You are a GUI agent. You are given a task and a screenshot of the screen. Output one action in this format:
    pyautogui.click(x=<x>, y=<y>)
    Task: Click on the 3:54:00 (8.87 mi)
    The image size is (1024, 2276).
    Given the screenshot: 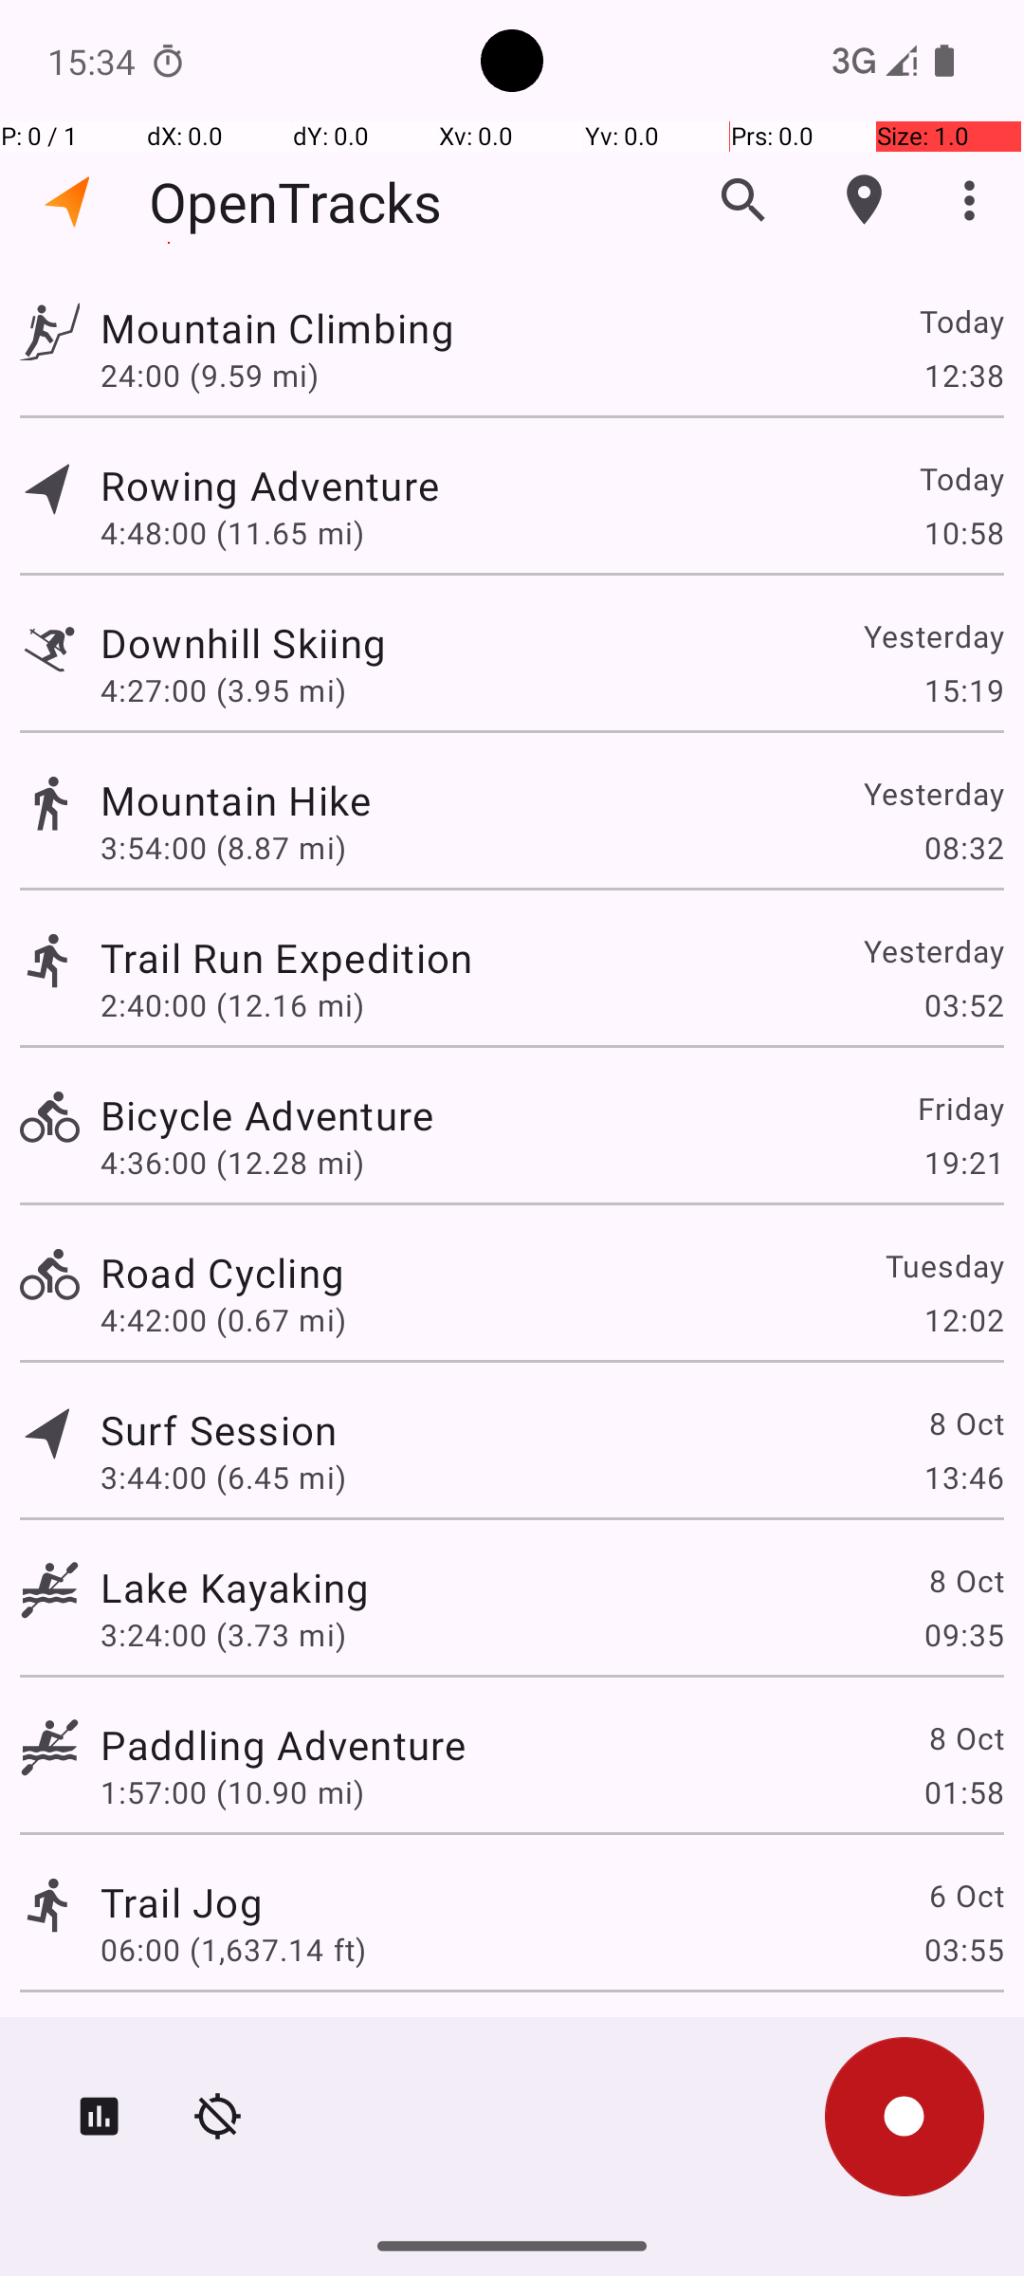 What is the action you would take?
    pyautogui.click(x=224, y=848)
    